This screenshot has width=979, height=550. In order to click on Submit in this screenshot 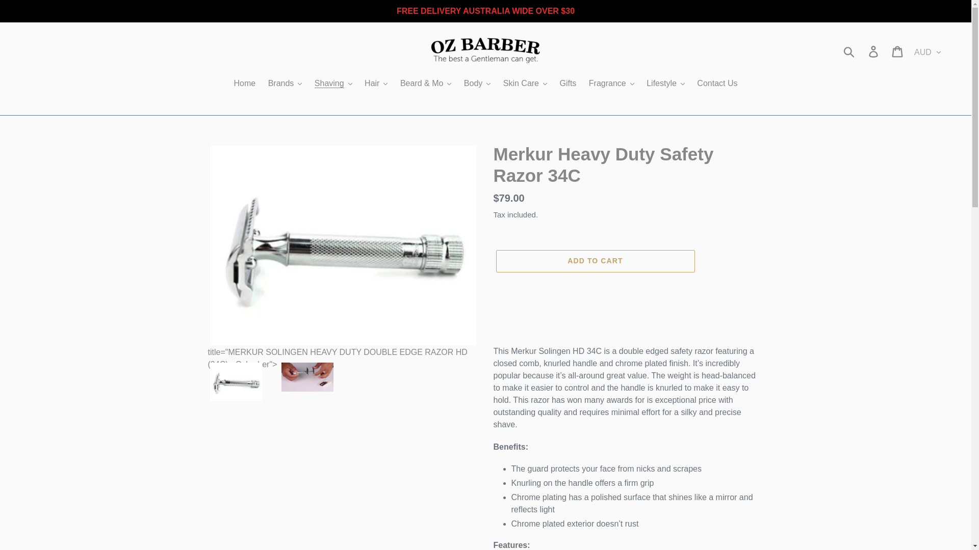, I will do `click(849, 51)`.